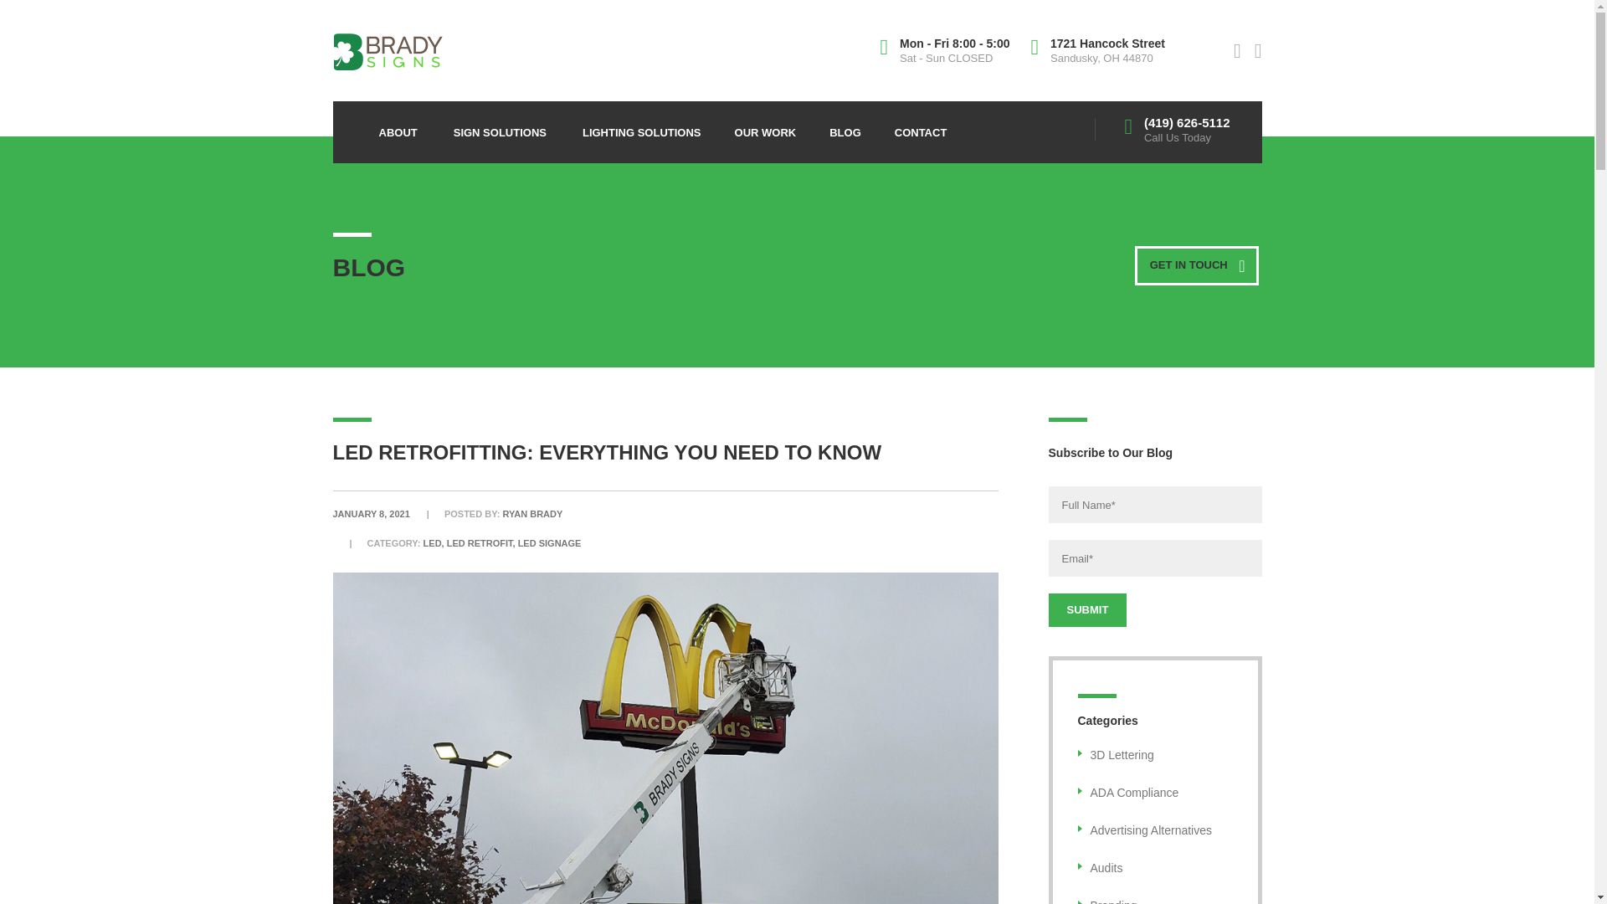  Describe the element at coordinates (398, 127) in the screenshot. I see `ABOUT` at that location.